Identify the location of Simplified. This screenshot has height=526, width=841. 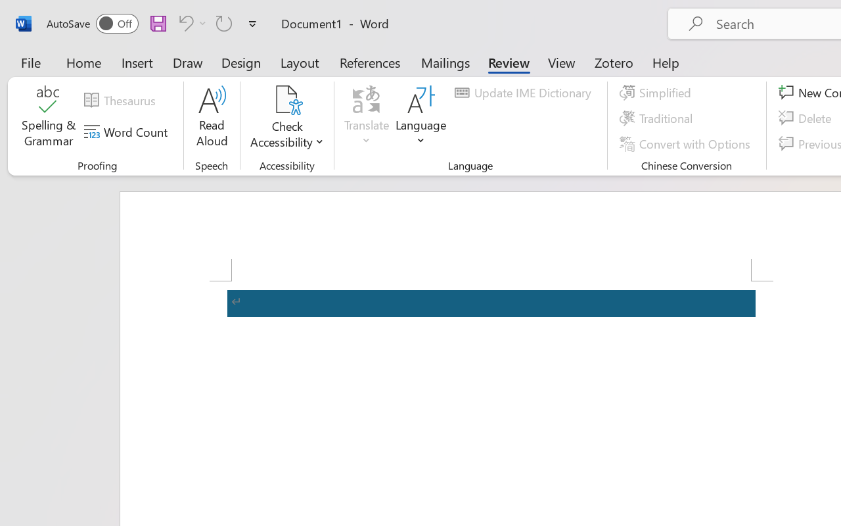
(657, 93).